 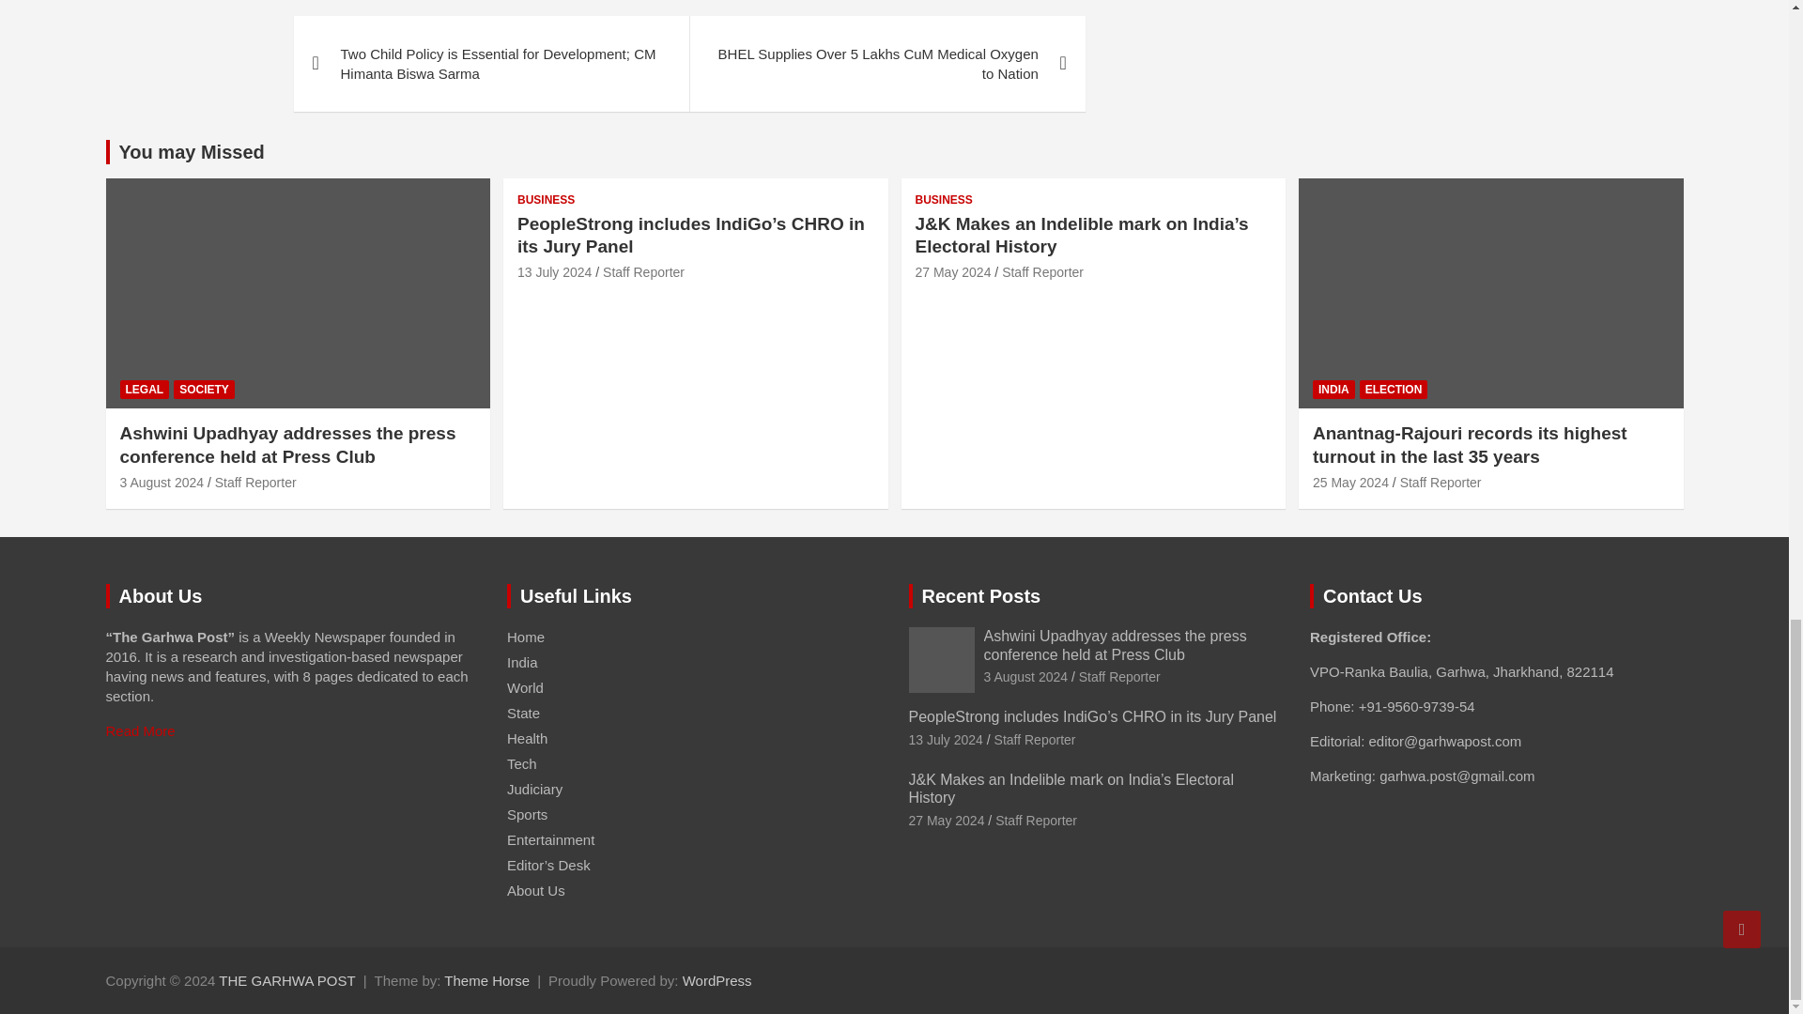 I want to click on BHEL Supplies Over 5 Lakhs CuM Medical Oxygen to Nation, so click(x=886, y=64).